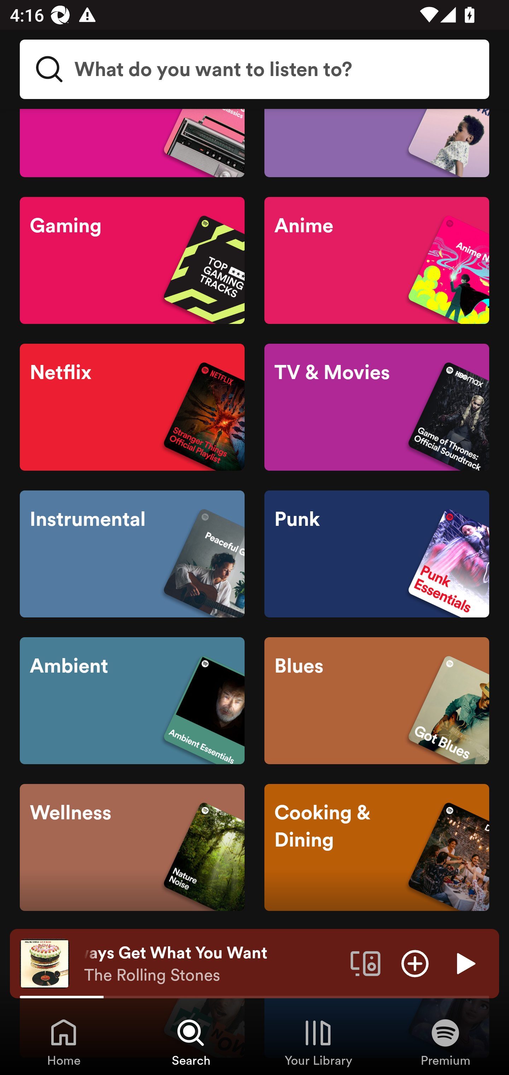 The image size is (509, 1075). I want to click on Premium, Tab 4 of 4 Premium Premium, so click(445, 1042).